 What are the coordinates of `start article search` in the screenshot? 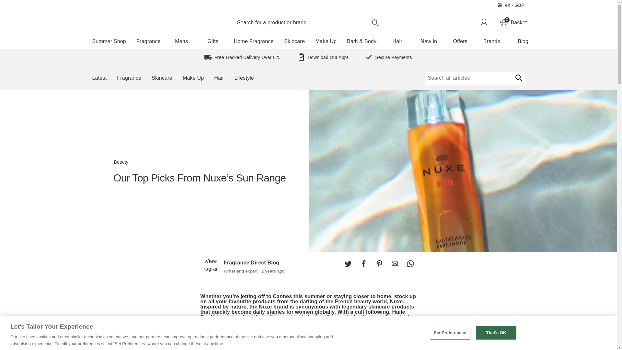 It's located at (379, 263).